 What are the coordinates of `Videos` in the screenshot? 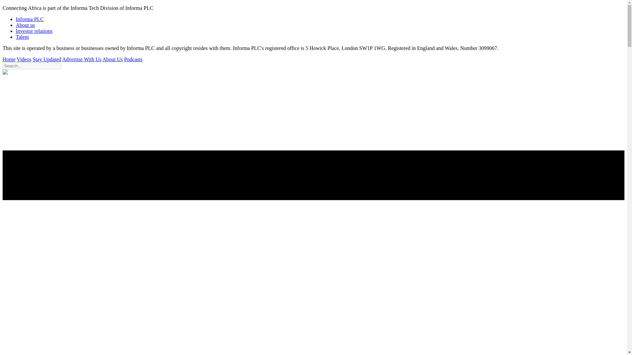 It's located at (24, 59).